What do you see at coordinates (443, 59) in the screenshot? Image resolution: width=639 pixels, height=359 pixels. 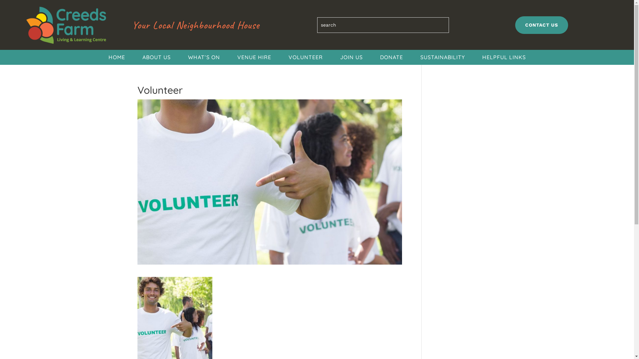 I see `SUSTAINABILITY` at bounding box center [443, 59].